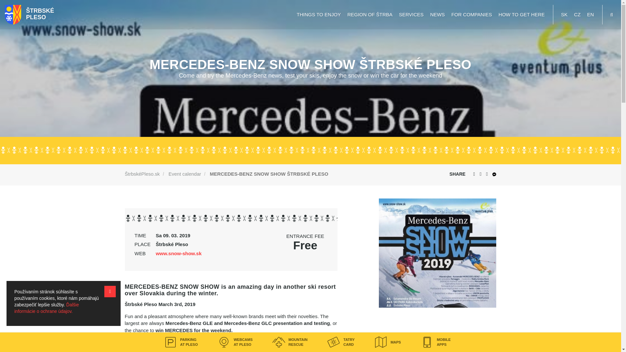 This screenshot has height=352, width=626. Describe the element at coordinates (319, 14) in the screenshot. I see `THINGS TO ENJOY` at that location.